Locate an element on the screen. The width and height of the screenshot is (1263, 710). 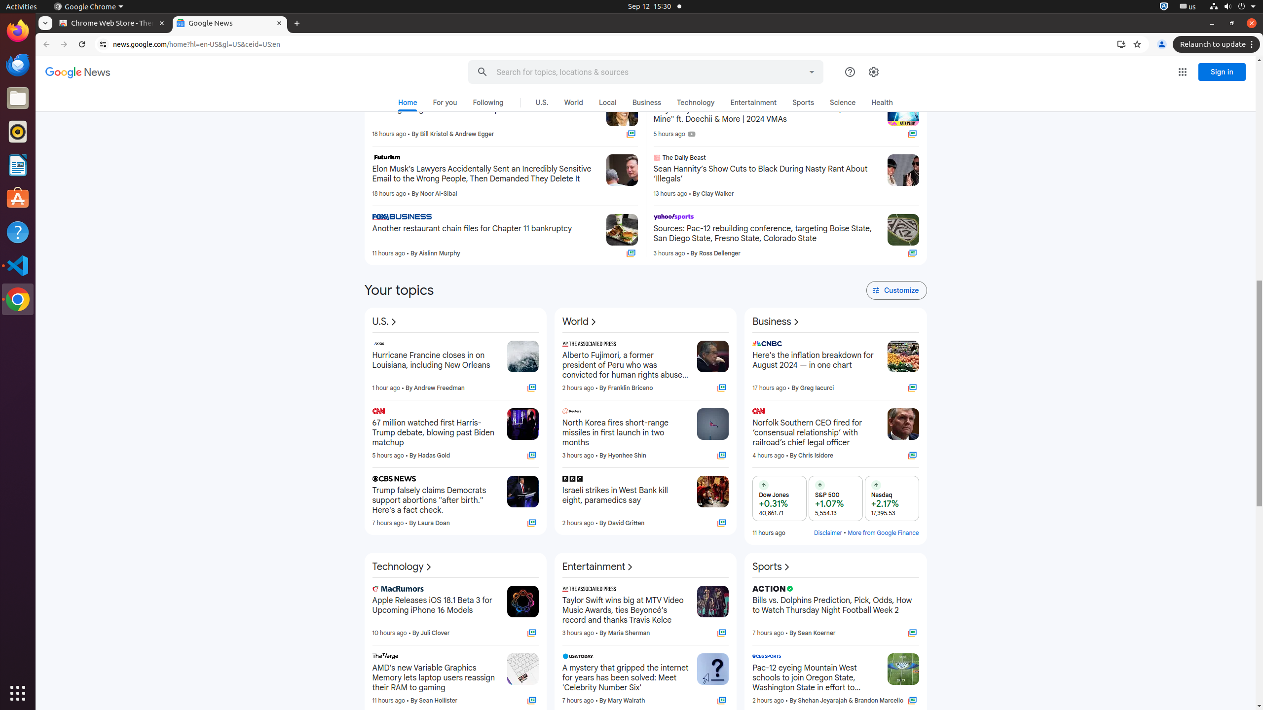
Entertainment is located at coordinates (599, 567).